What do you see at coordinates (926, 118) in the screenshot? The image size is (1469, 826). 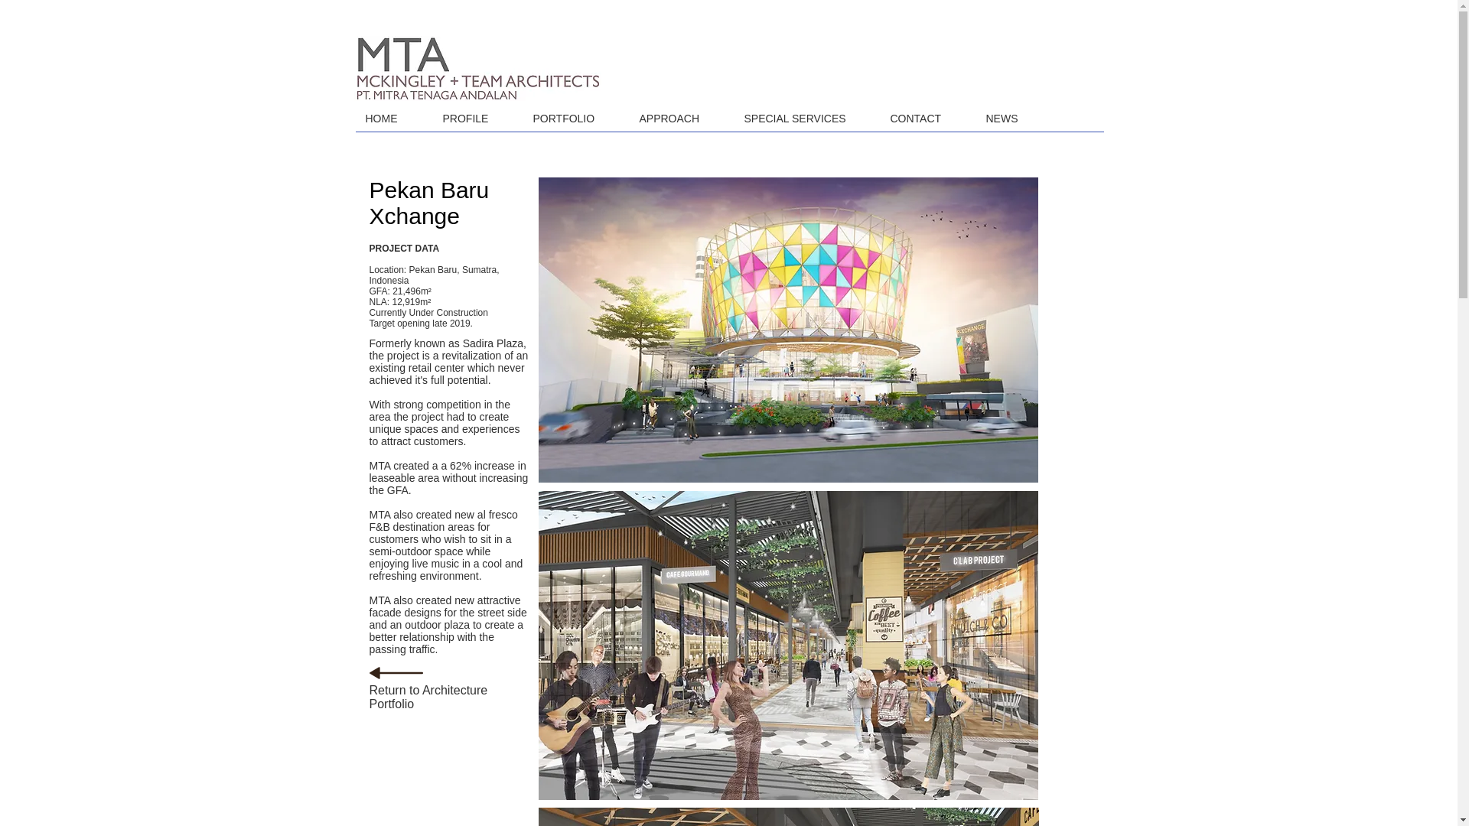 I see `CONTACT` at bounding box center [926, 118].